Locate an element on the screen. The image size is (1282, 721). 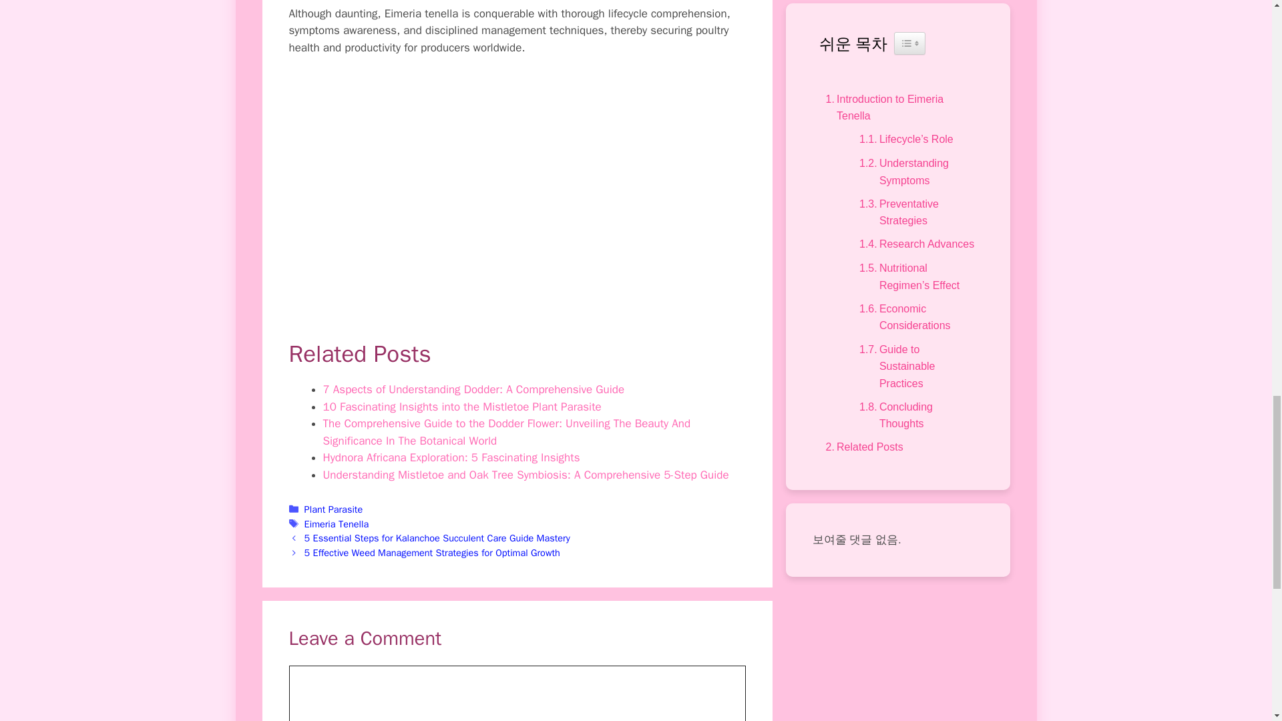
5 Essential Steps for Kalanchoe Succulent Care Guide Mastery is located at coordinates (437, 538).